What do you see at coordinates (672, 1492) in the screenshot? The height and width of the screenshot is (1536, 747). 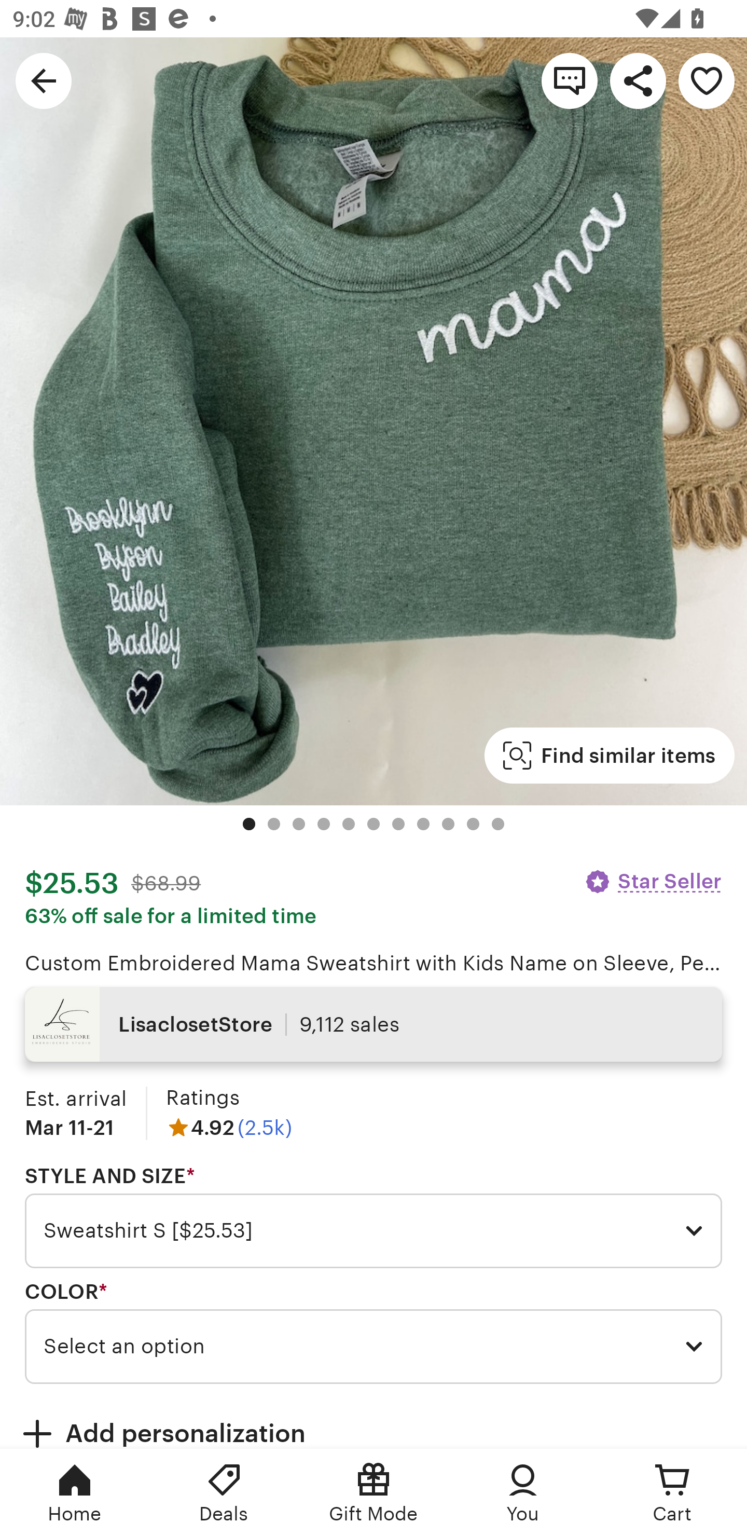 I see `Cart` at bounding box center [672, 1492].